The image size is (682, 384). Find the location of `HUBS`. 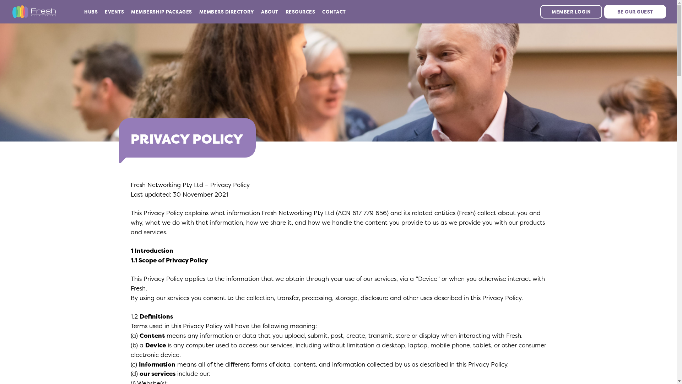

HUBS is located at coordinates (91, 12).